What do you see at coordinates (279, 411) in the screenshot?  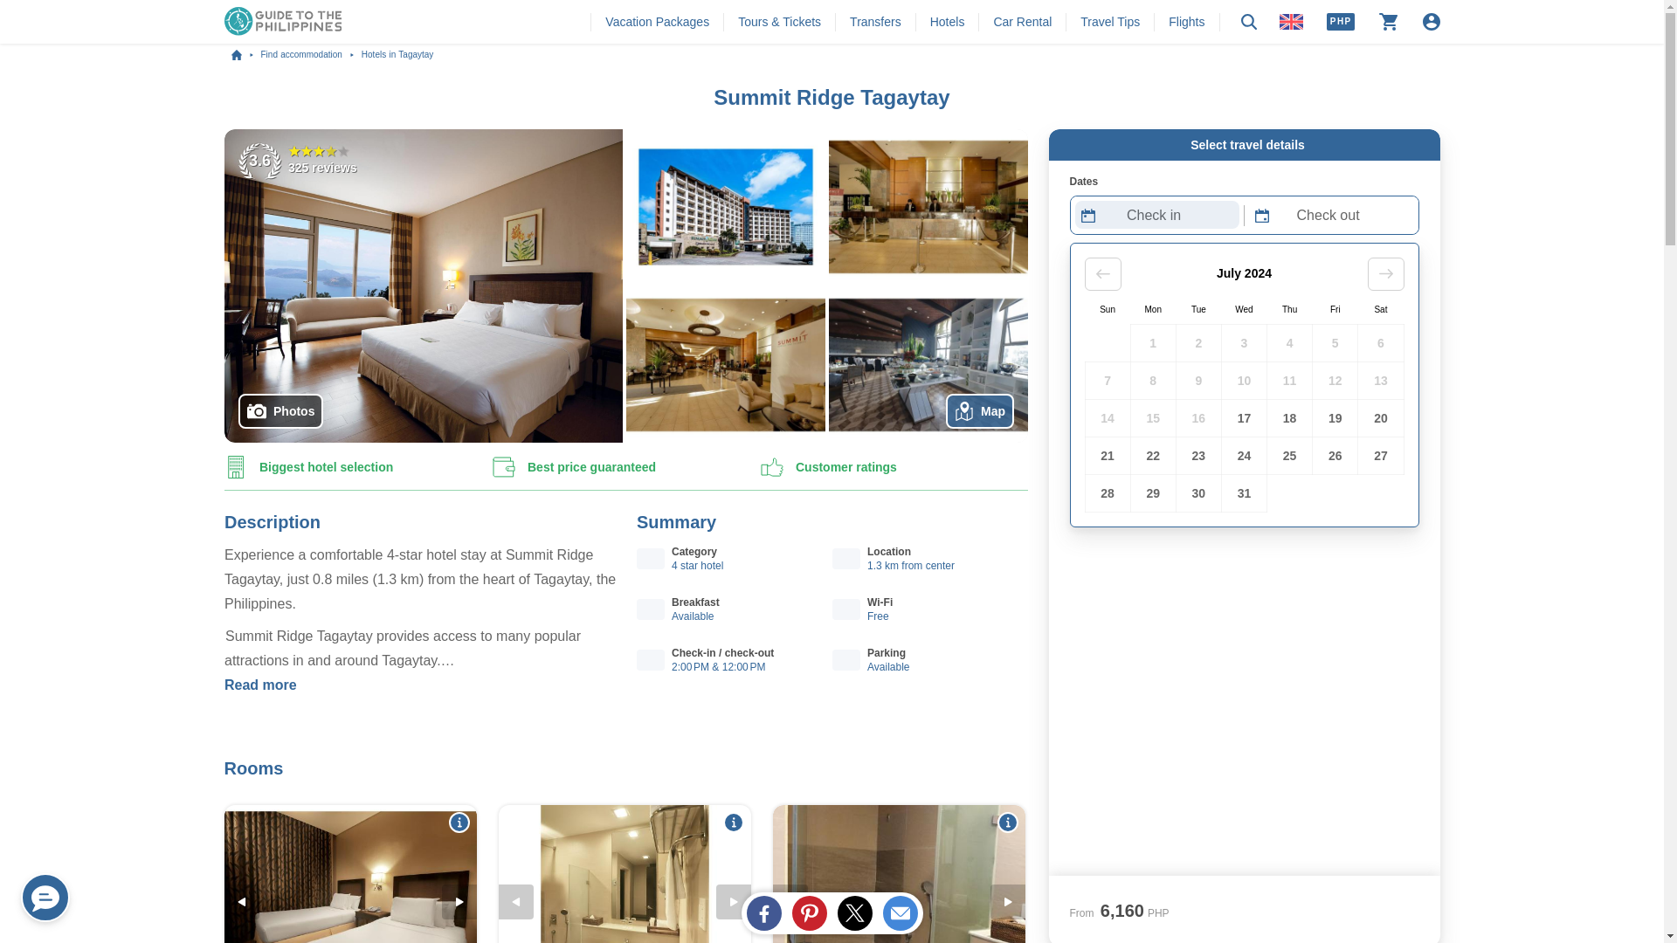 I see `Photos` at bounding box center [279, 411].